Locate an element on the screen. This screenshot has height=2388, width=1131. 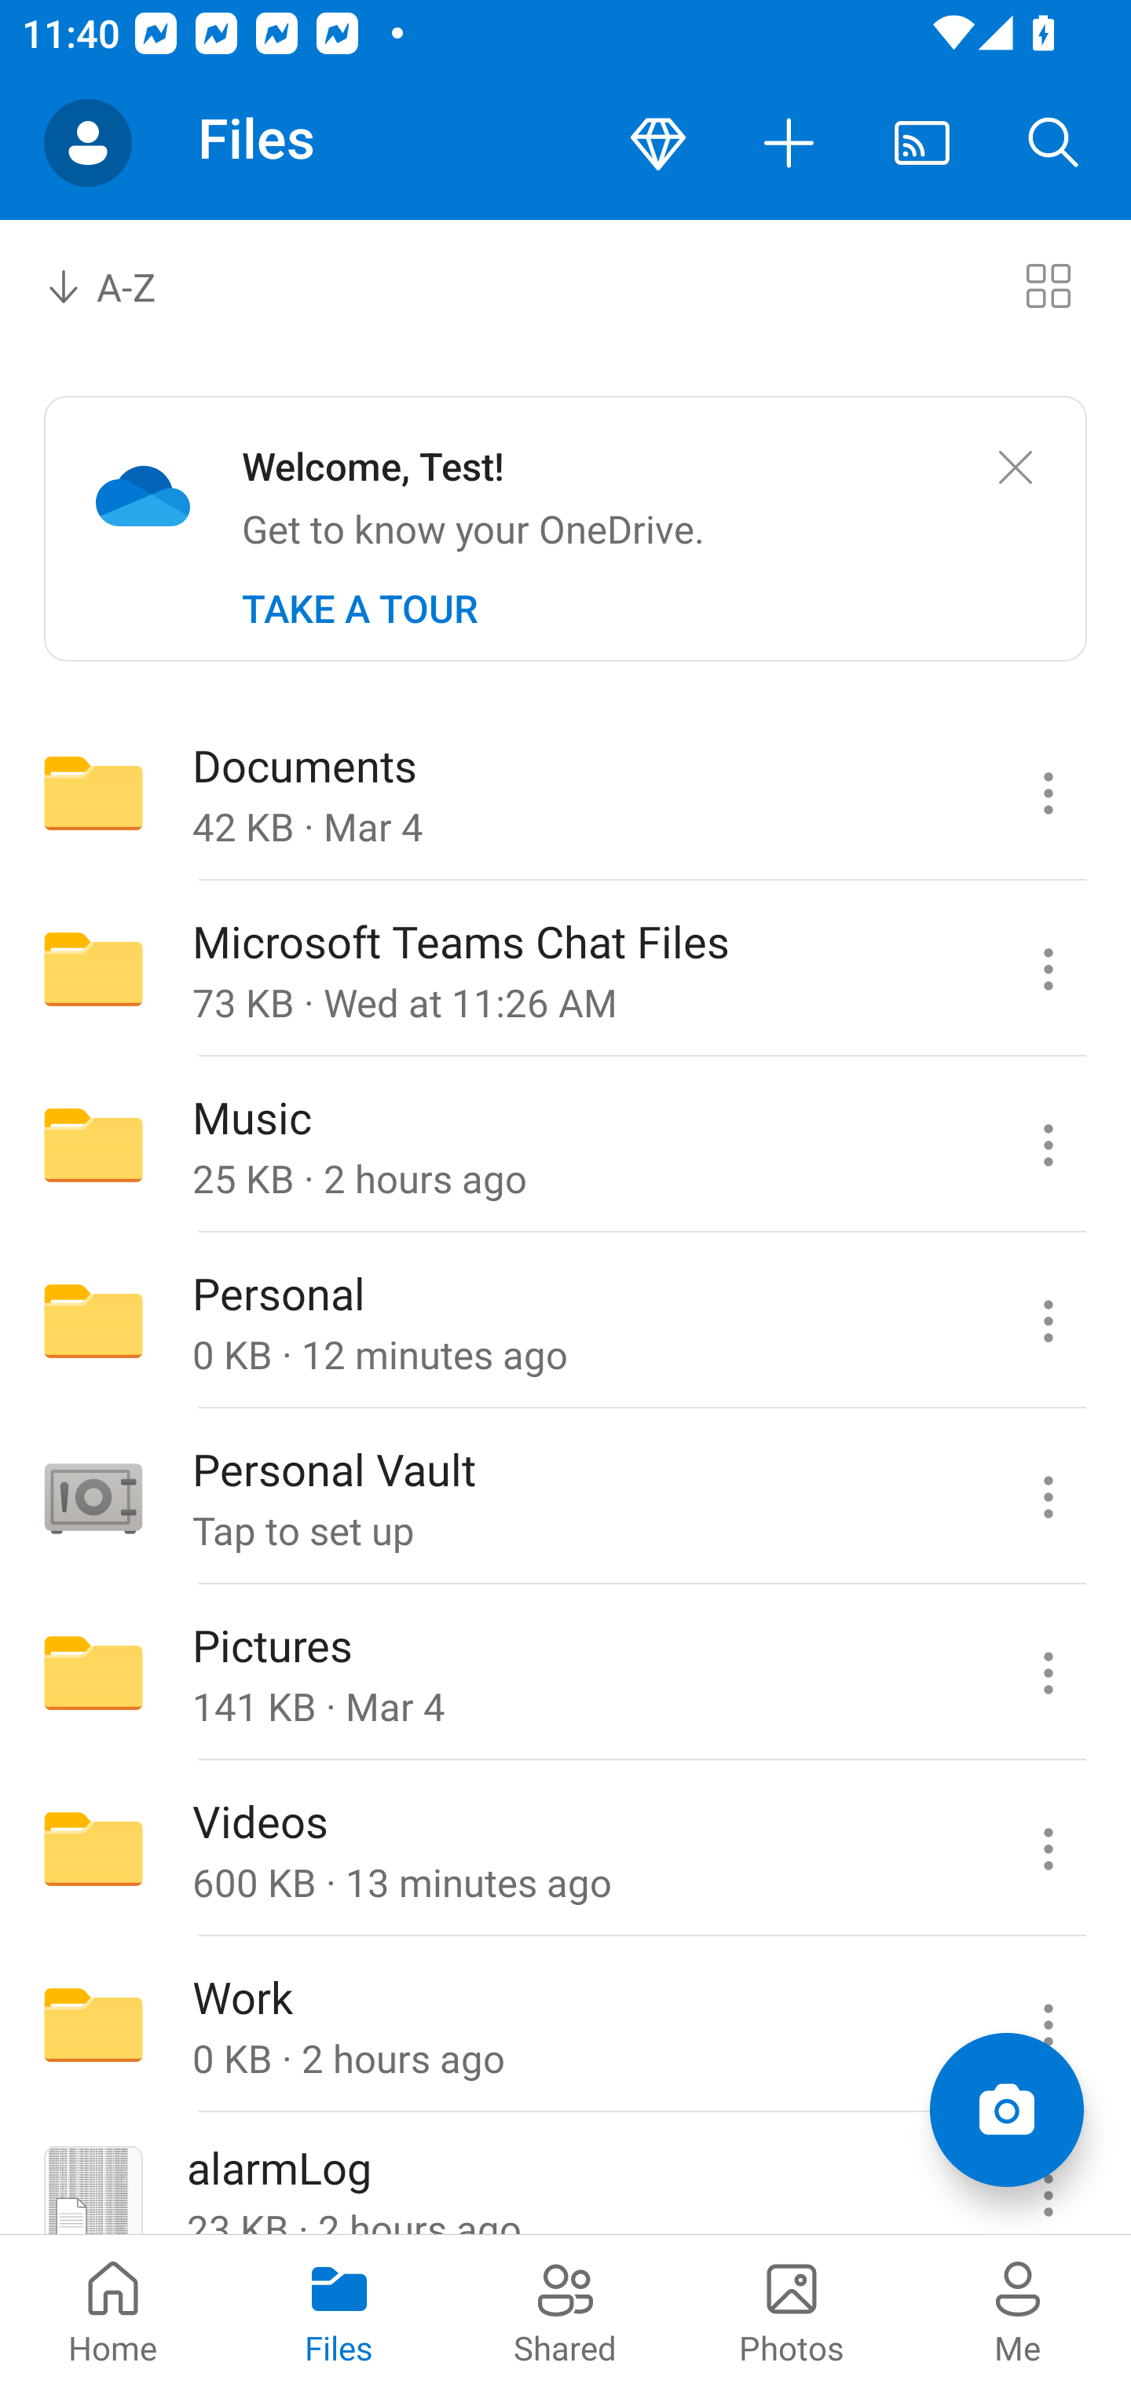
Microsoft Teams Chat Files commands is located at coordinates (1048, 969).